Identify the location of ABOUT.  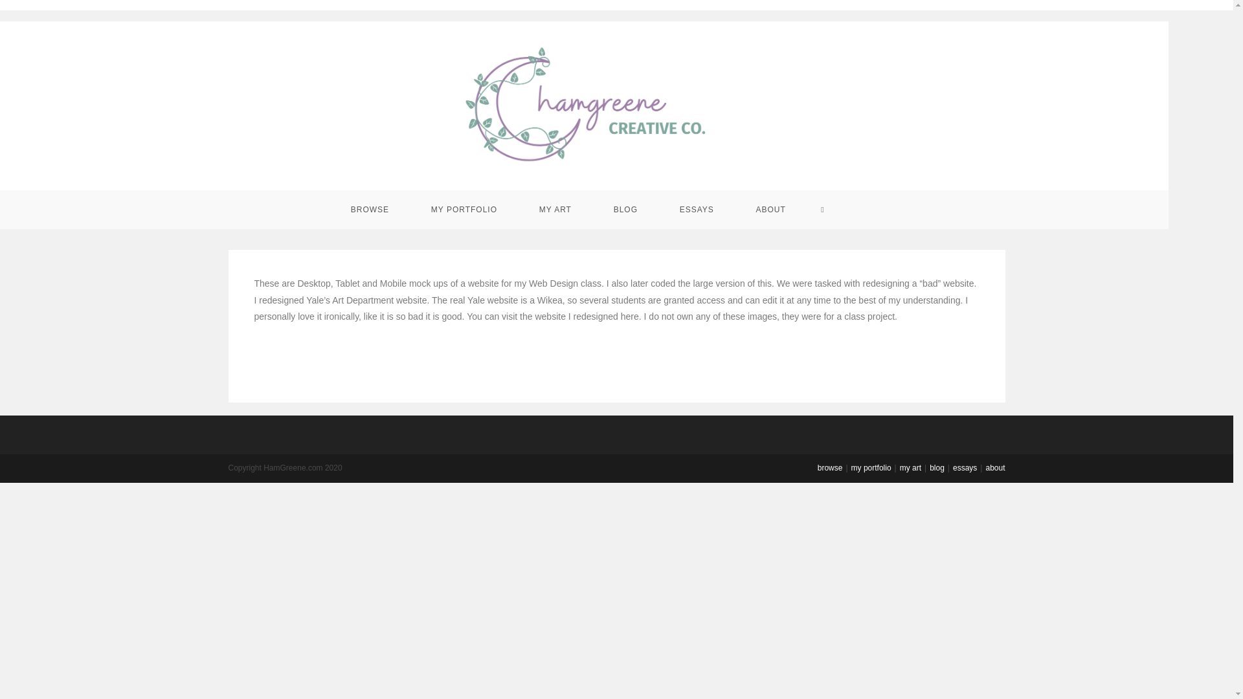
(770, 210).